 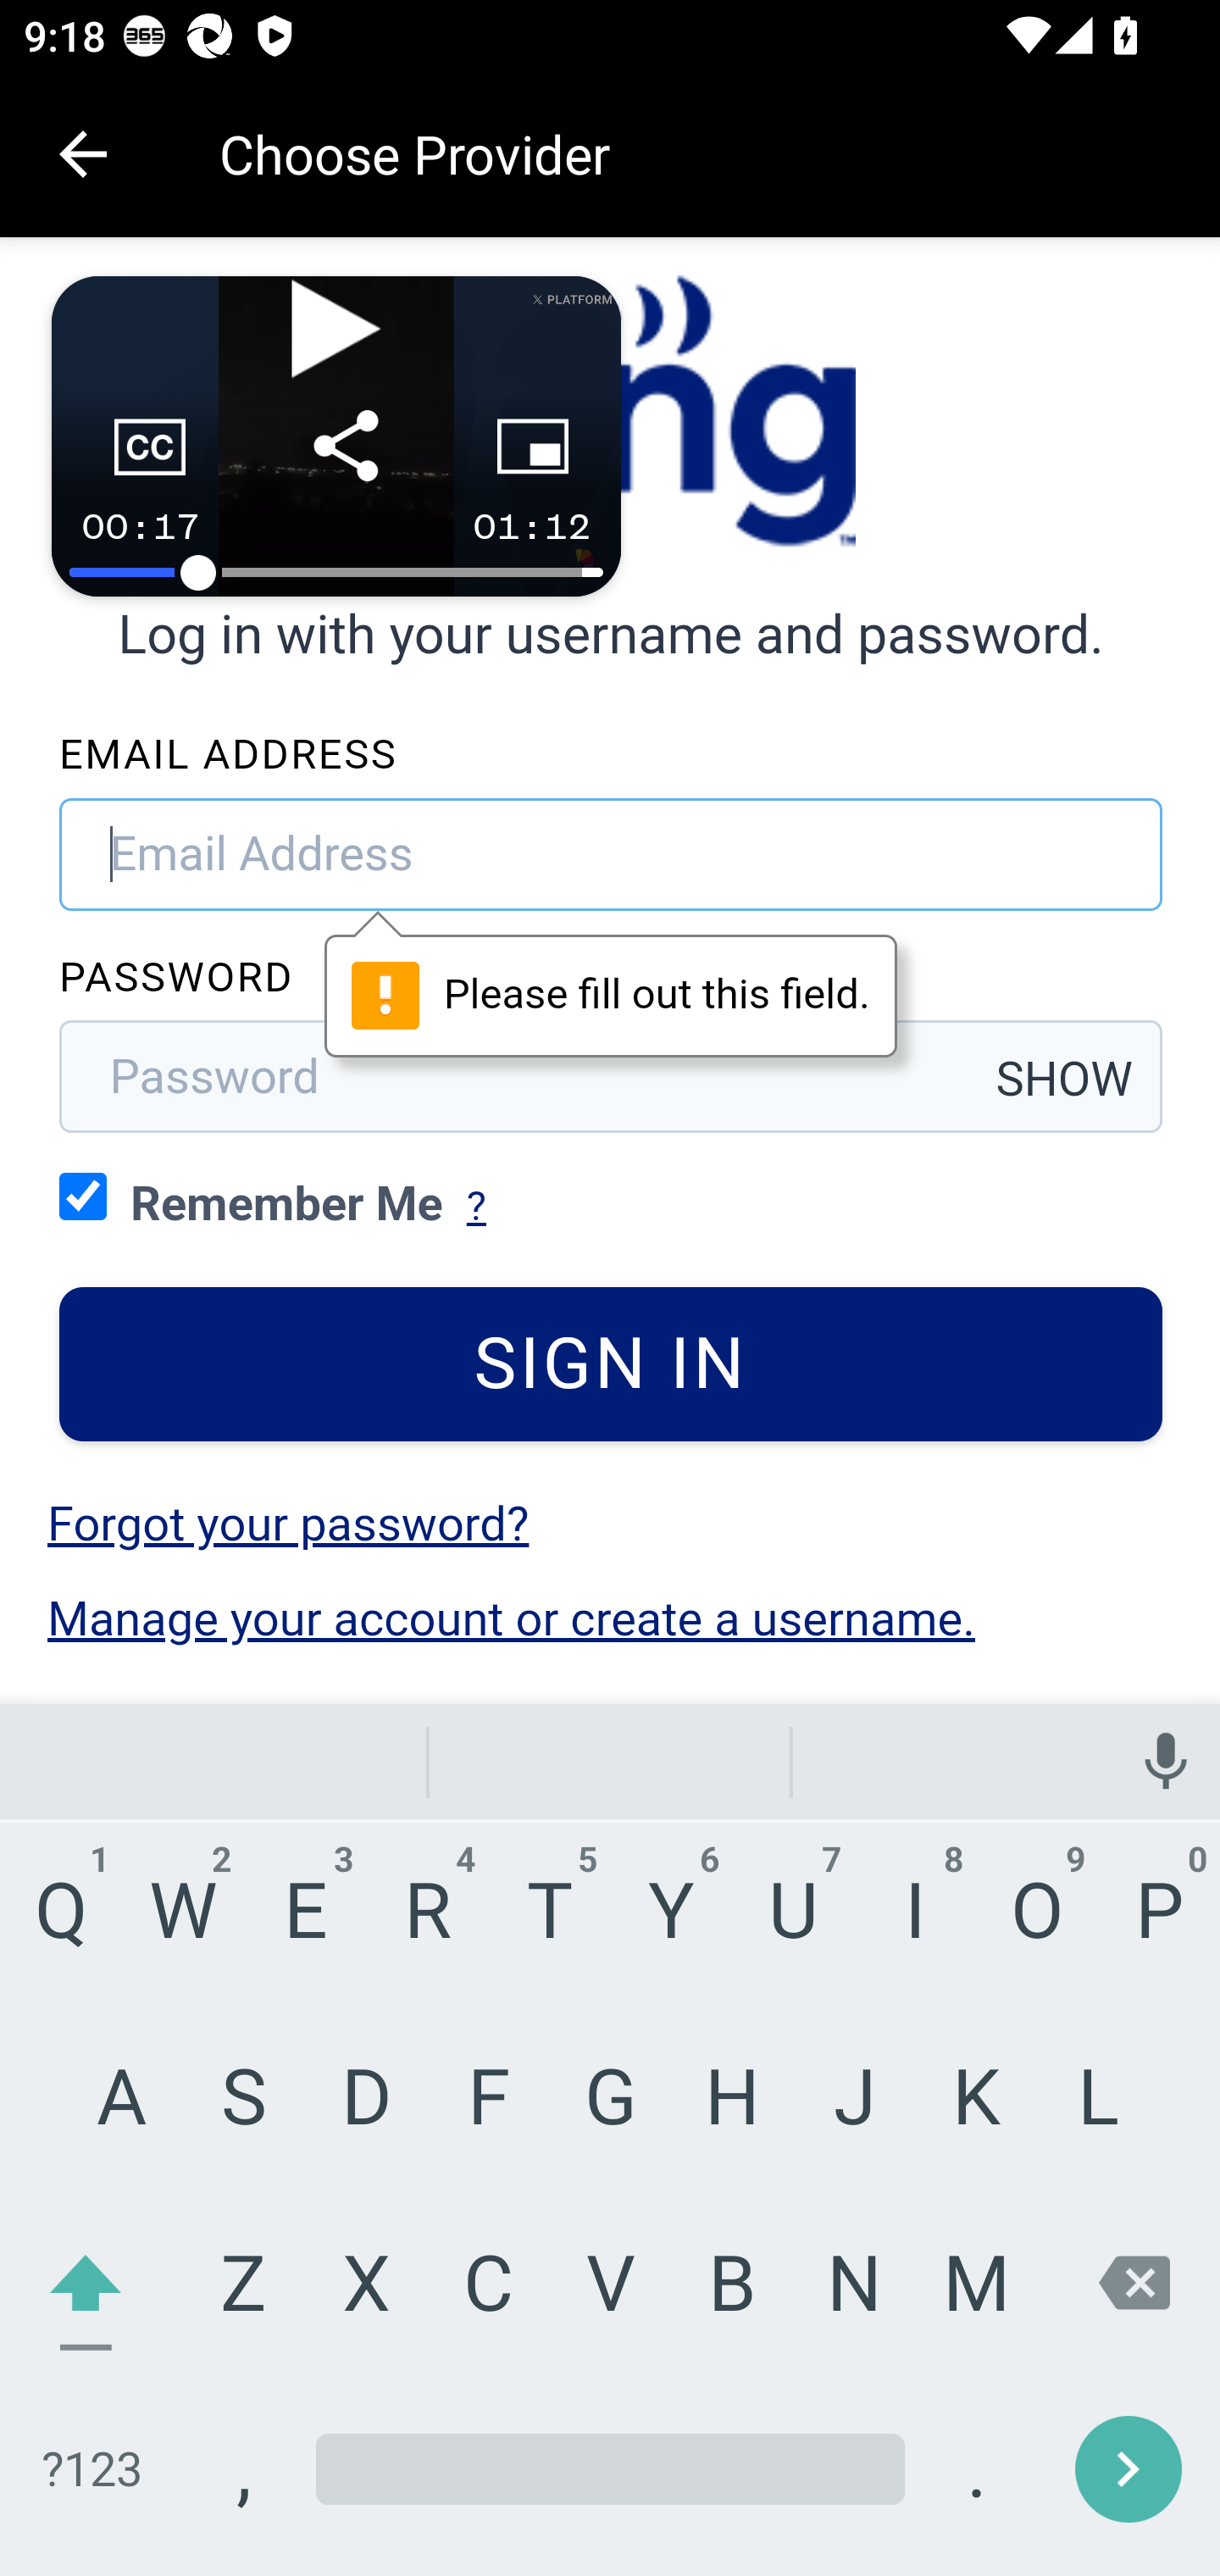 What do you see at coordinates (511, 1618) in the screenshot?
I see `Manage your account or create a username.` at bounding box center [511, 1618].